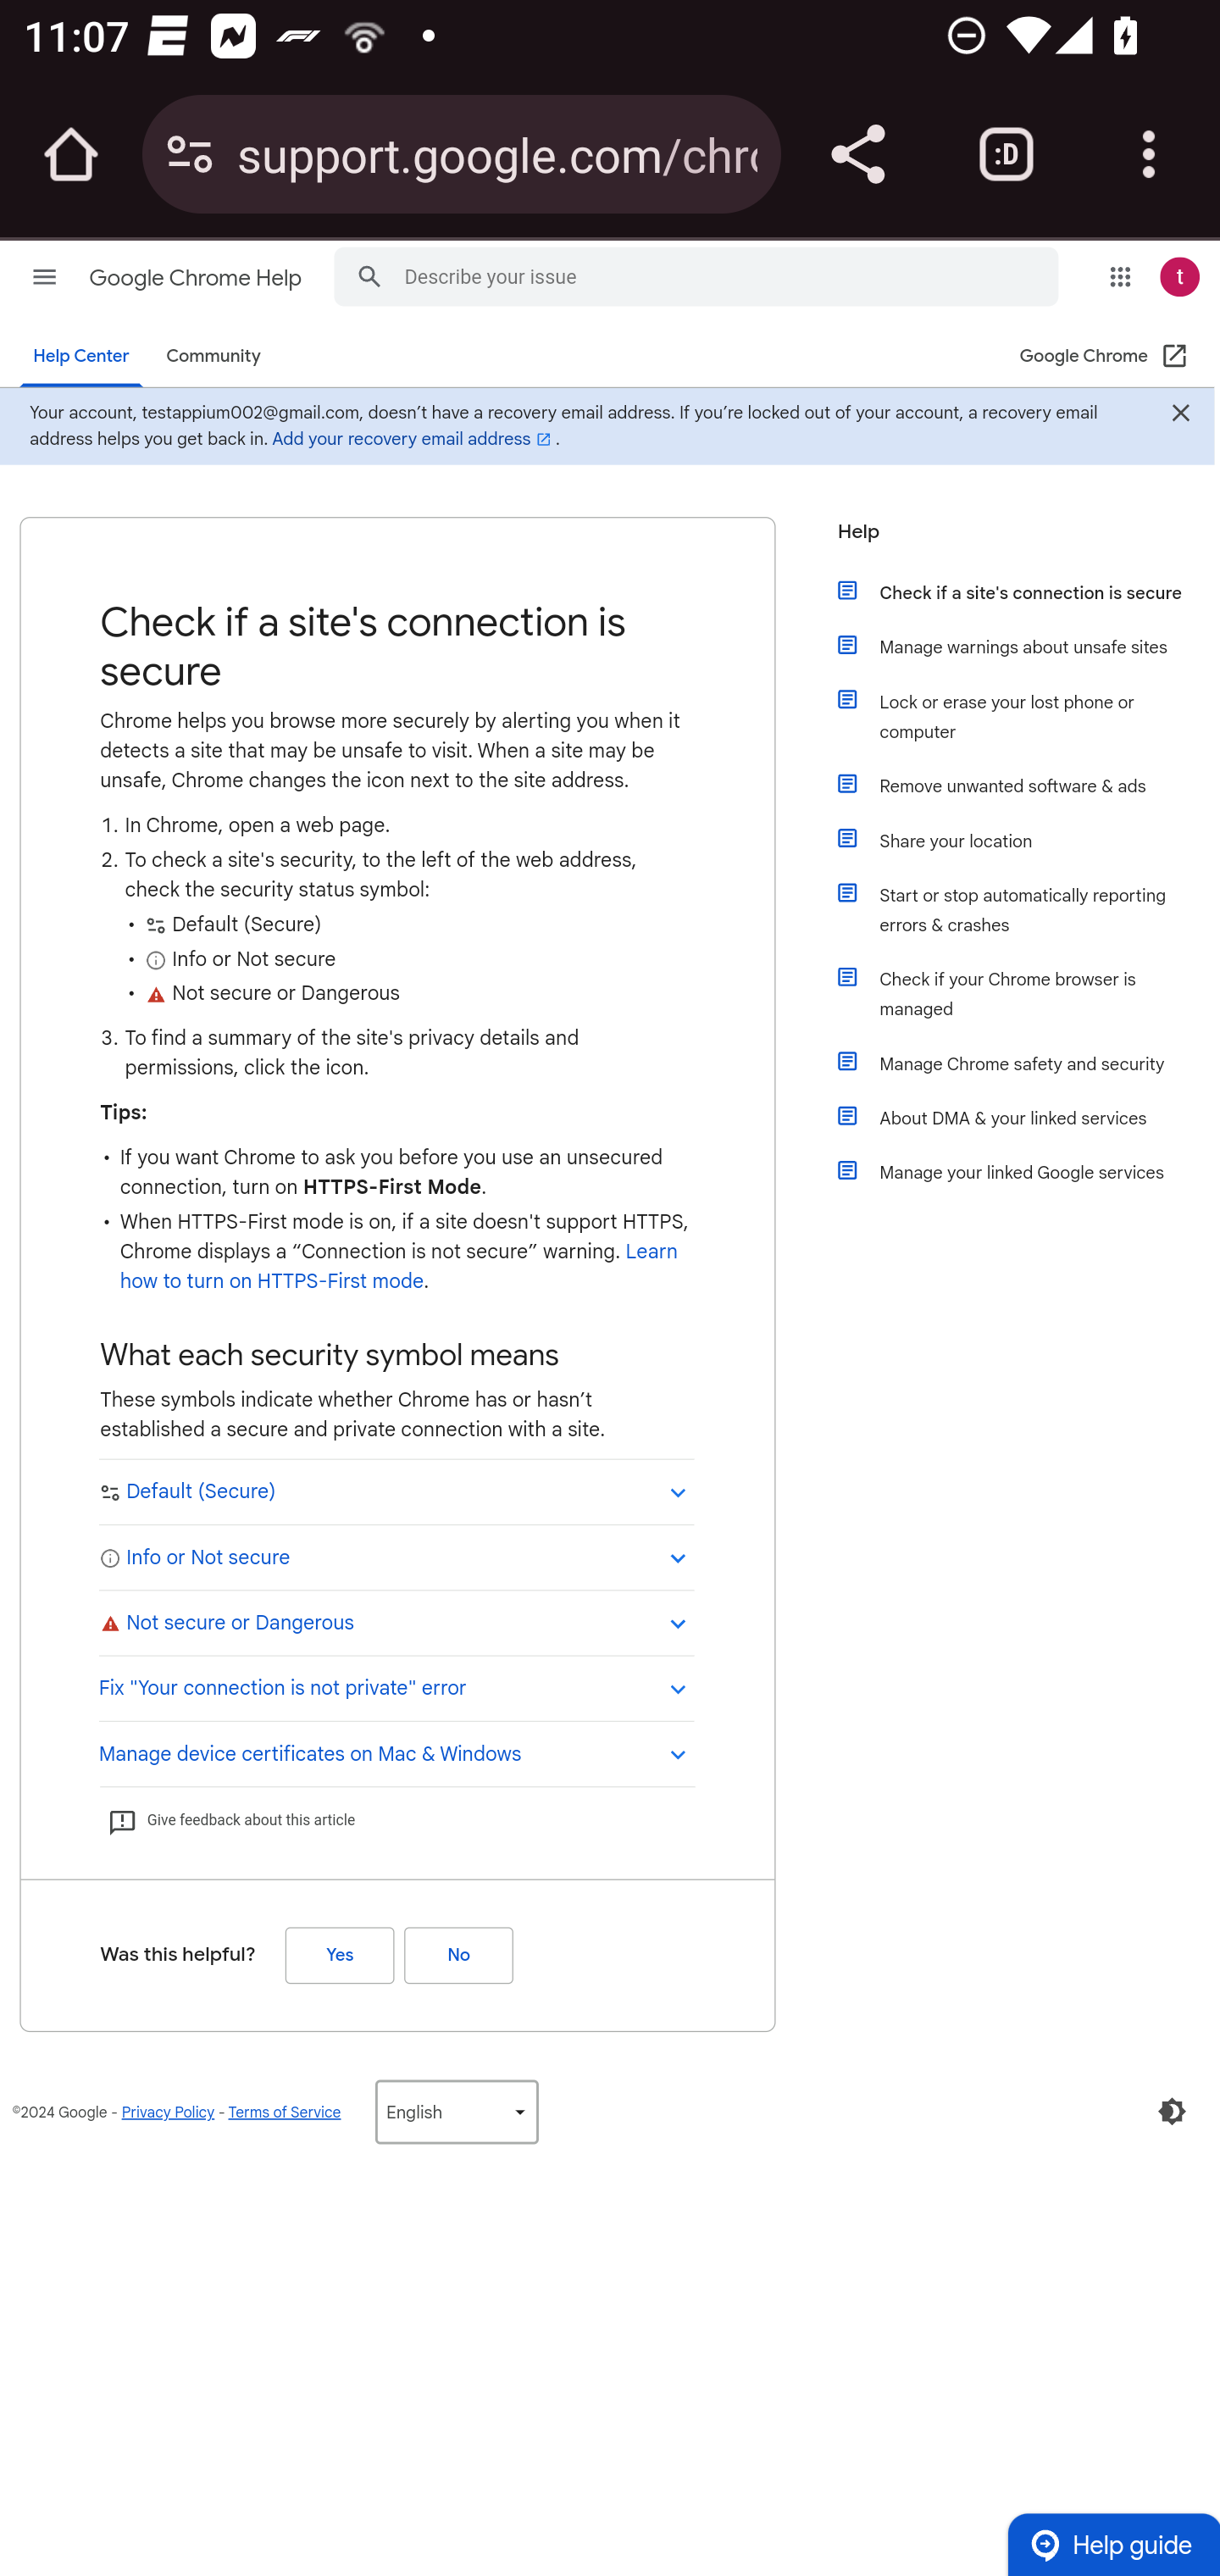 The image size is (1220, 2576). What do you see at coordinates (458, 1954) in the screenshot?
I see `No (Was this helpful?)` at bounding box center [458, 1954].